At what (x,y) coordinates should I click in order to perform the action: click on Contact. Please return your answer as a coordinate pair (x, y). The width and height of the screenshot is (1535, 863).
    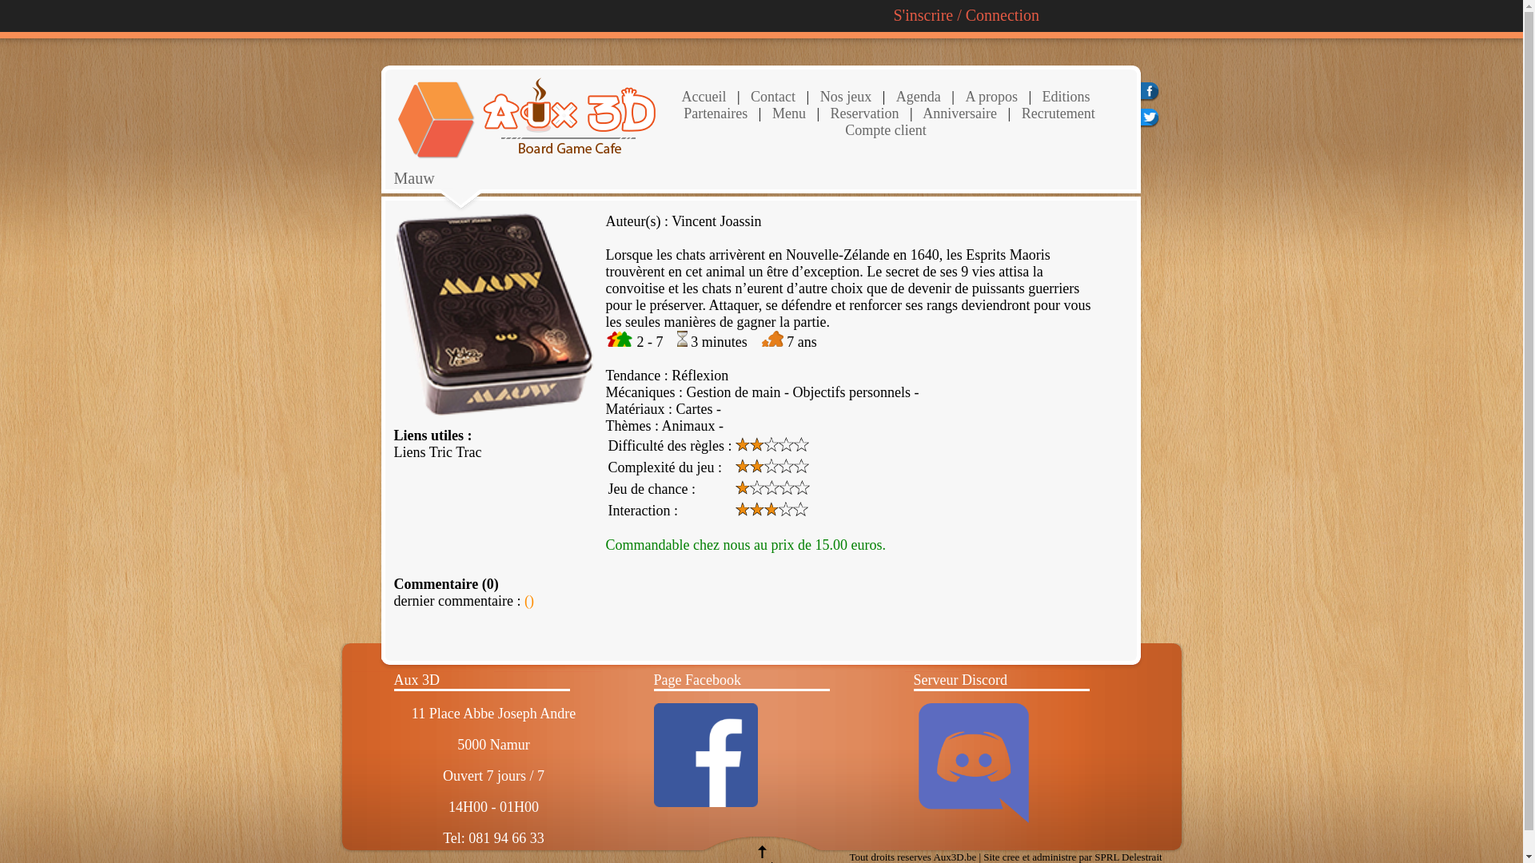
    Looking at the image, I should click on (772, 97).